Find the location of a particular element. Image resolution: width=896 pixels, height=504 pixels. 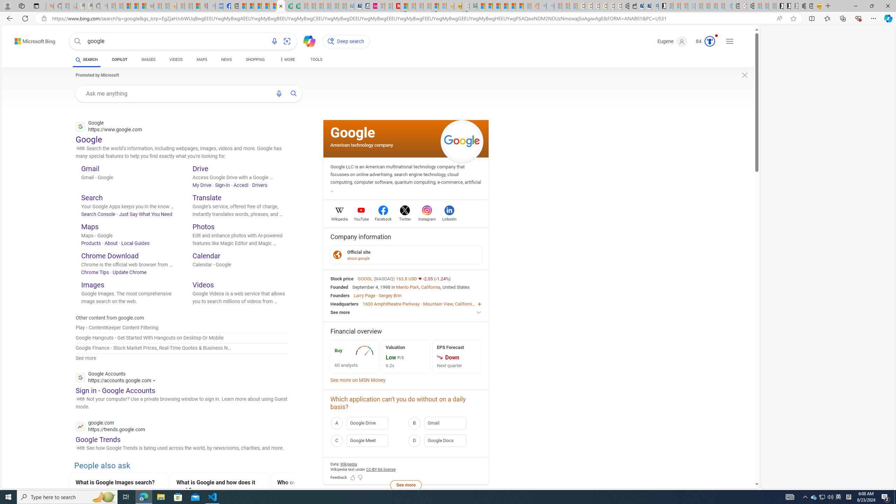

Facebook is located at coordinates (384, 218).